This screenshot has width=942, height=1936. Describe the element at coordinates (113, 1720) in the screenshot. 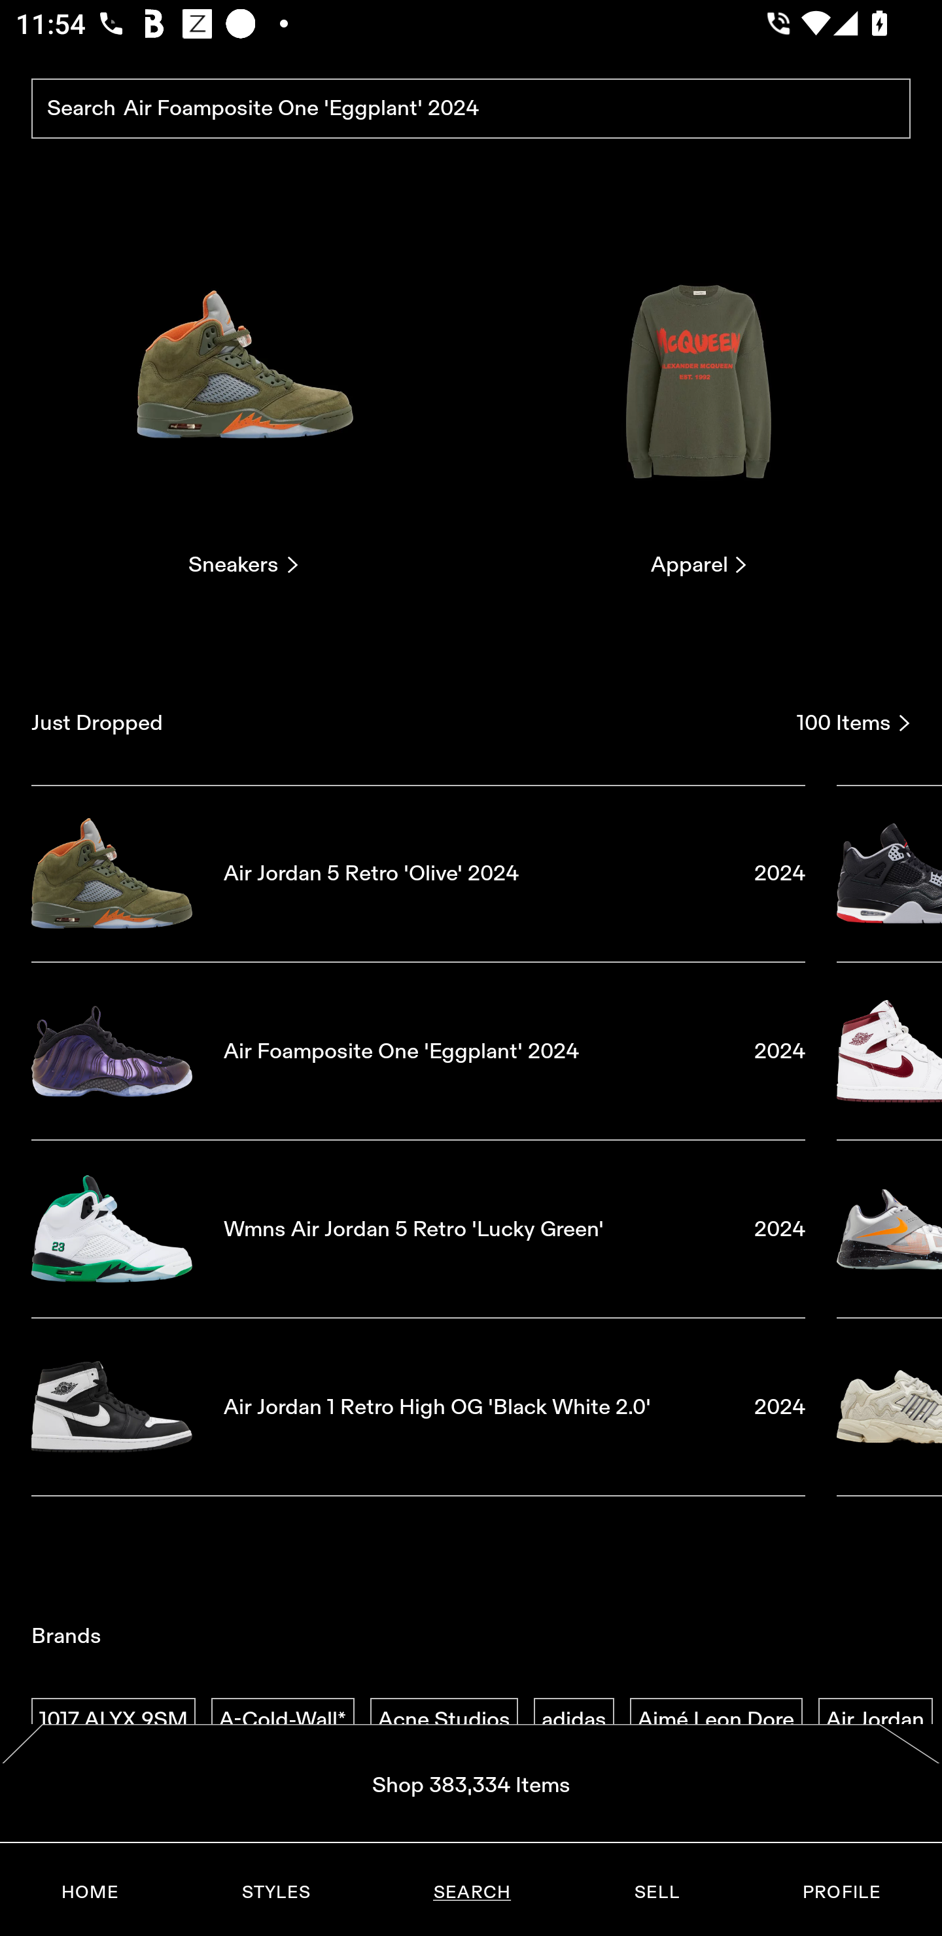

I see `1017 ALYX 9SM` at that location.